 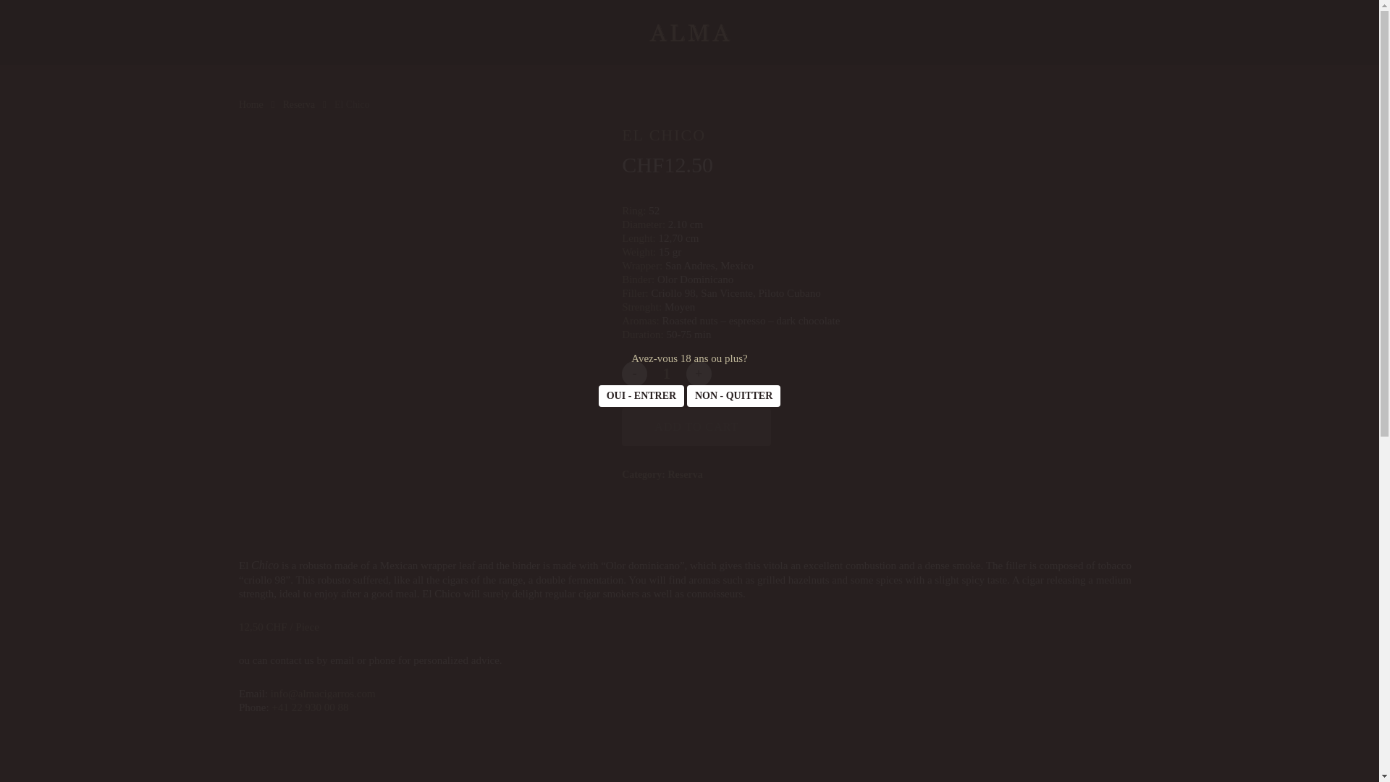 What do you see at coordinates (667, 374) in the screenshot?
I see `1` at bounding box center [667, 374].